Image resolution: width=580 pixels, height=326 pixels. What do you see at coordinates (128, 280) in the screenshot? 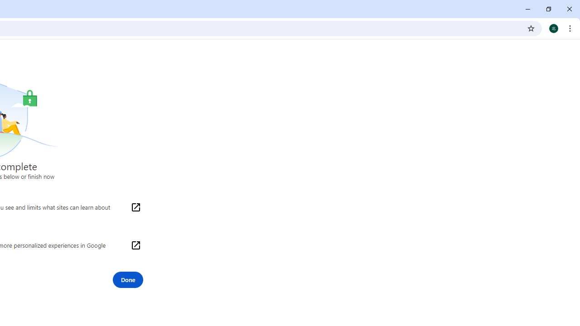
I see `Done` at bounding box center [128, 280].